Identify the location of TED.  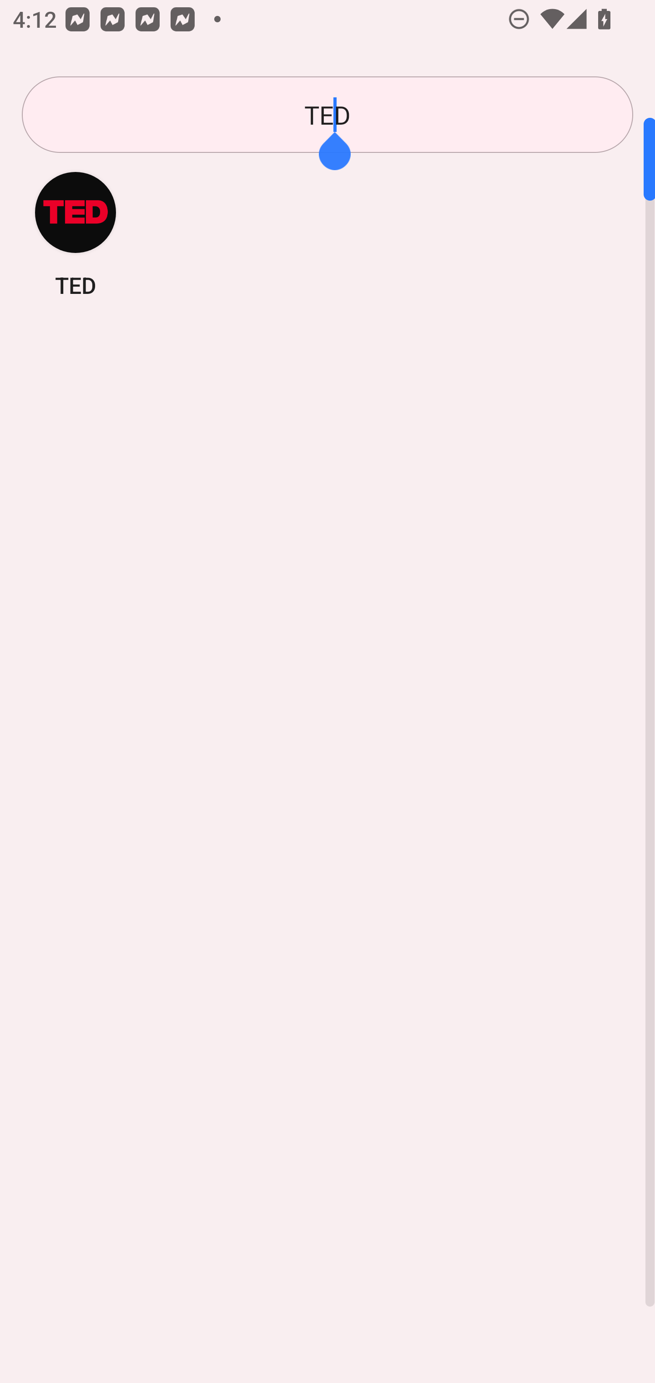
(327, 115).